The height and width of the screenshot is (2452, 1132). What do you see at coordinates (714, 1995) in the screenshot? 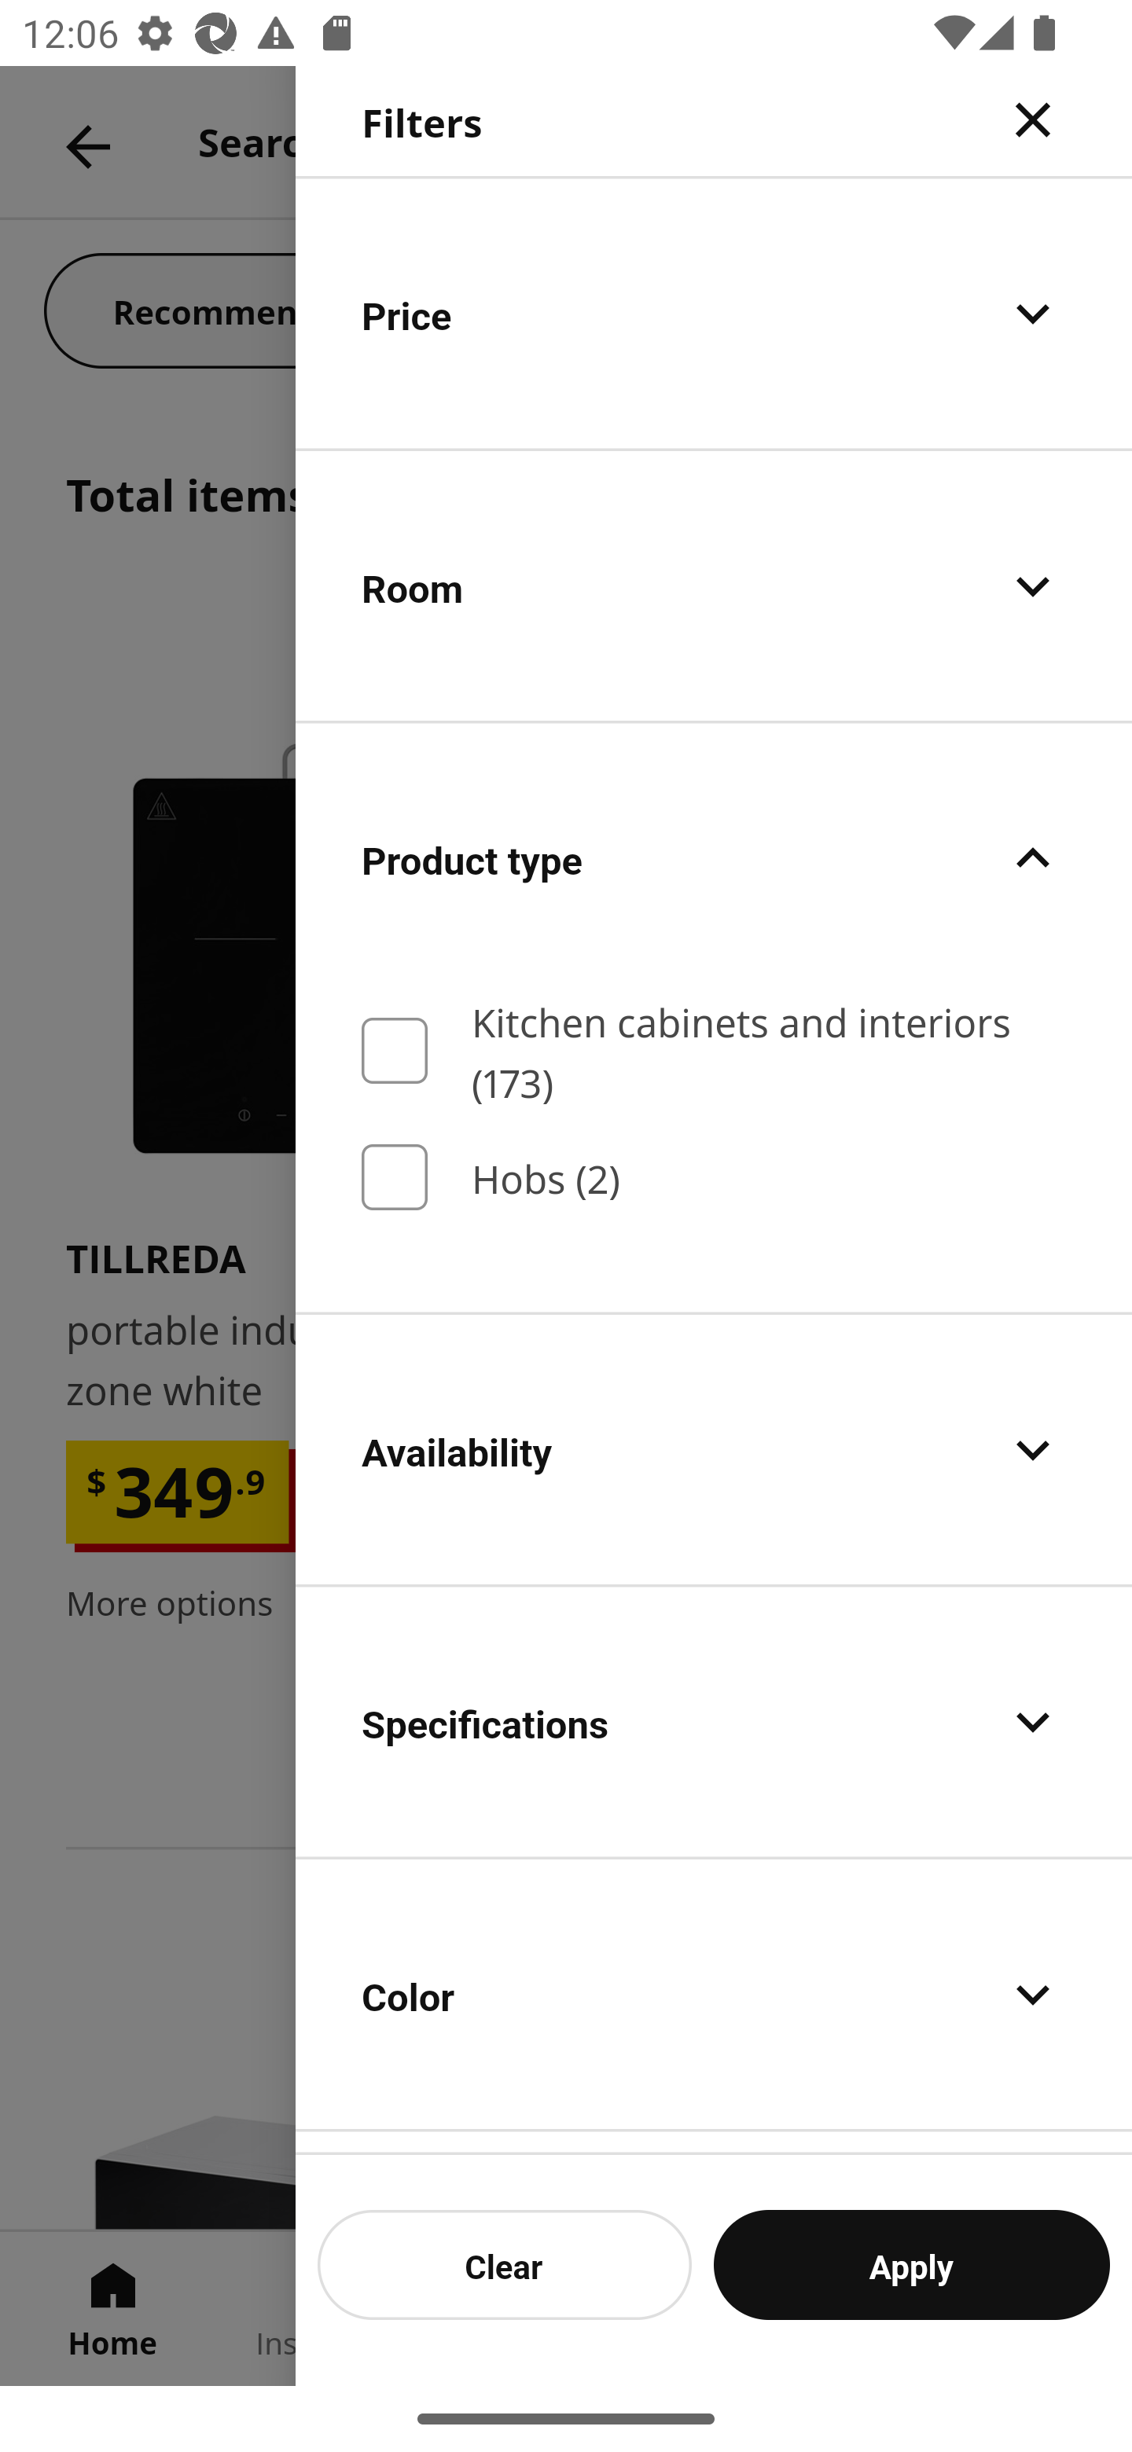
I see `Color` at bounding box center [714, 1995].